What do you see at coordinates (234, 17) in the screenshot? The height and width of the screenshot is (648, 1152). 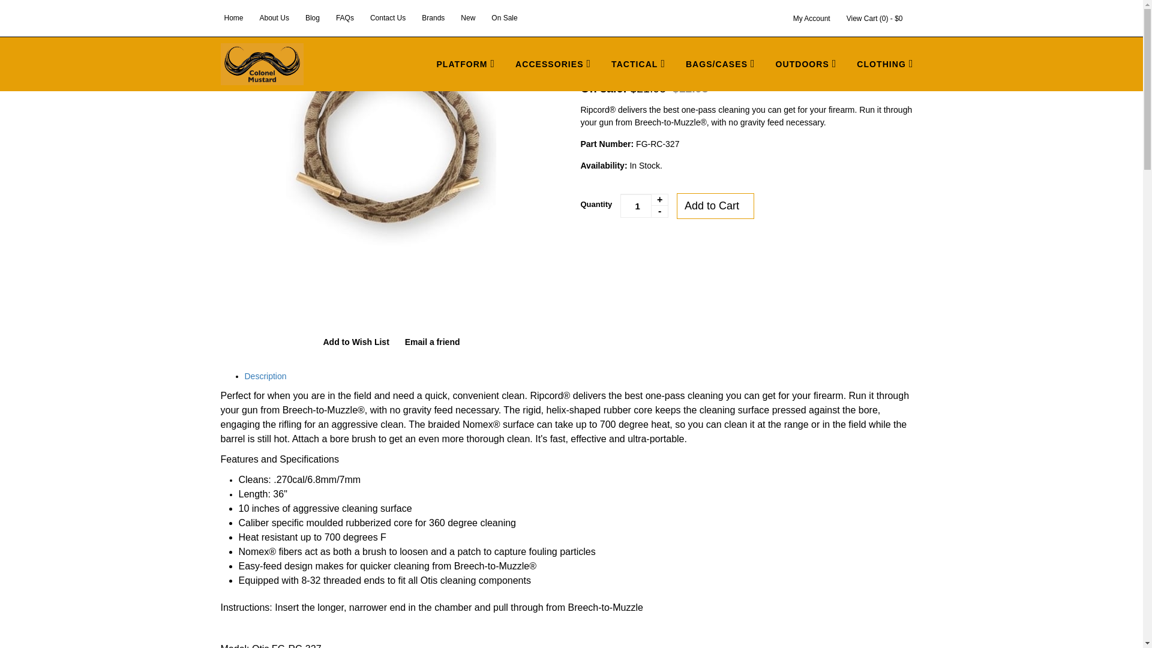 I see `Home` at bounding box center [234, 17].